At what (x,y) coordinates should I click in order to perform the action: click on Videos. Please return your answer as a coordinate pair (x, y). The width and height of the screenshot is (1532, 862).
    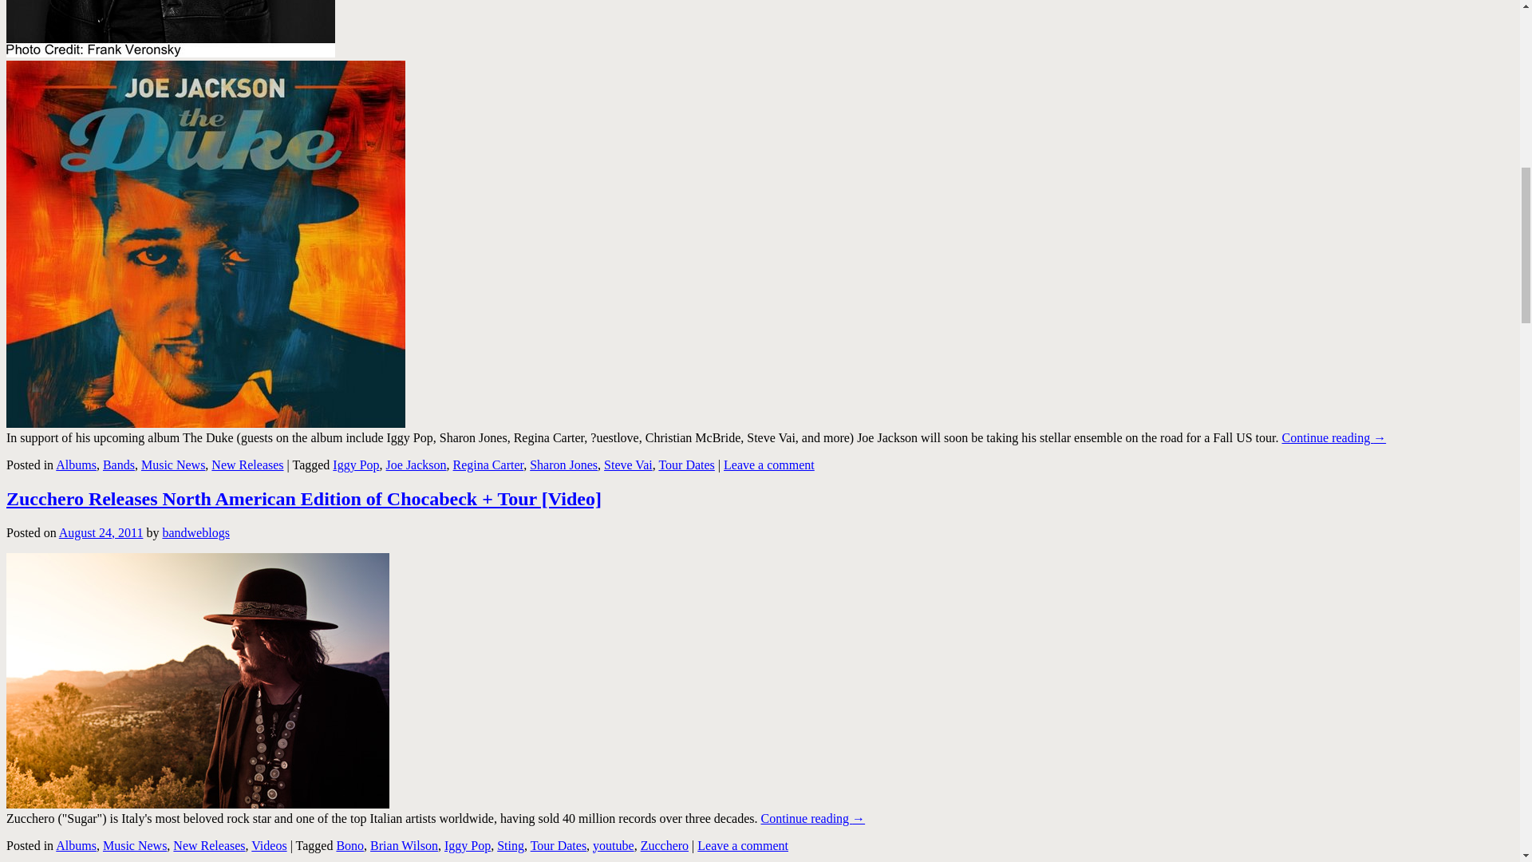
    Looking at the image, I should click on (268, 844).